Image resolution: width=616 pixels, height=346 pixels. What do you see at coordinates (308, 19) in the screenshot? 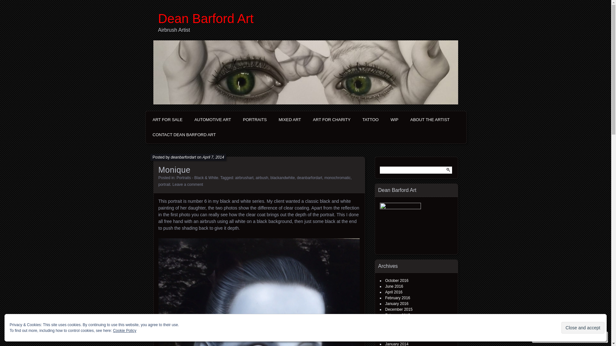
I see `Dean Barford Art` at bounding box center [308, 19].